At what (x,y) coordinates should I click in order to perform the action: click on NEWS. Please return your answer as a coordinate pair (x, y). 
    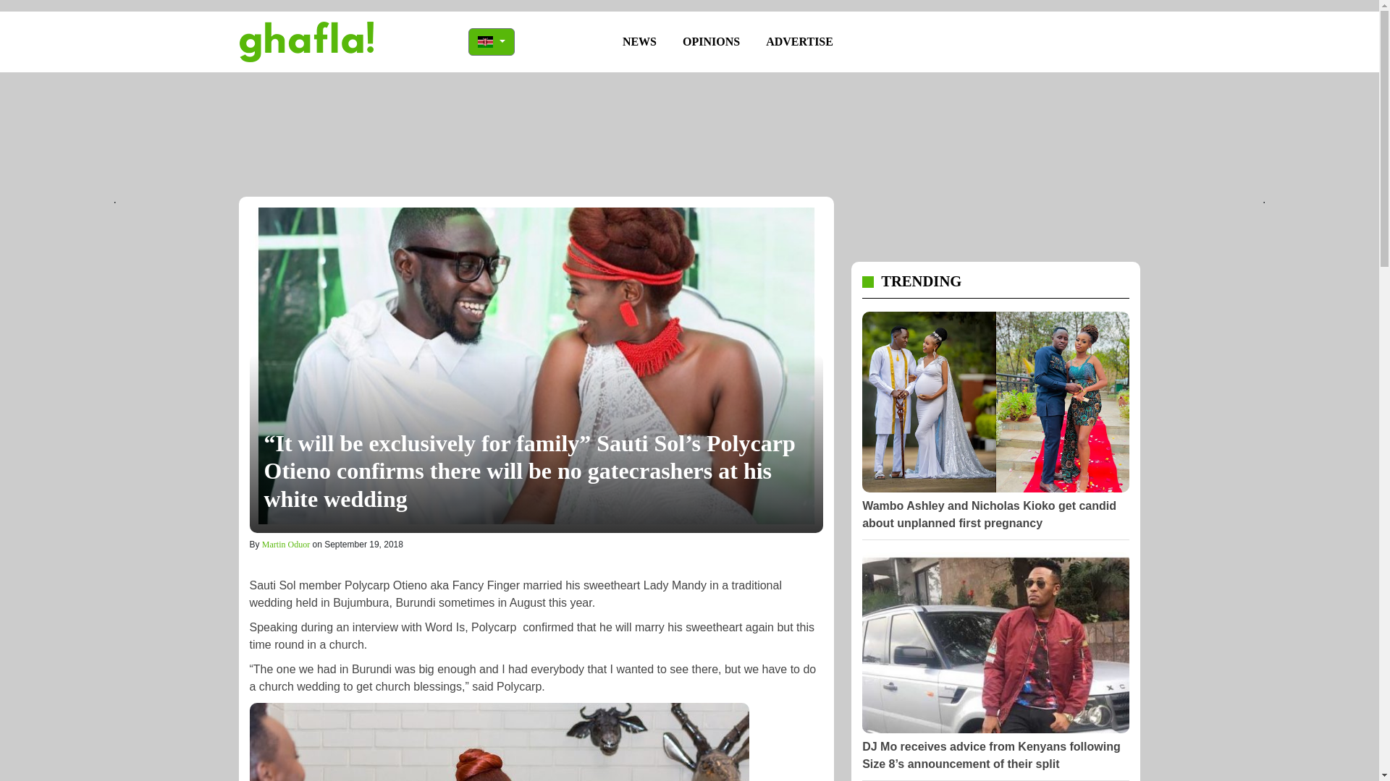
    Looking at the image, I should click on (640, 41).